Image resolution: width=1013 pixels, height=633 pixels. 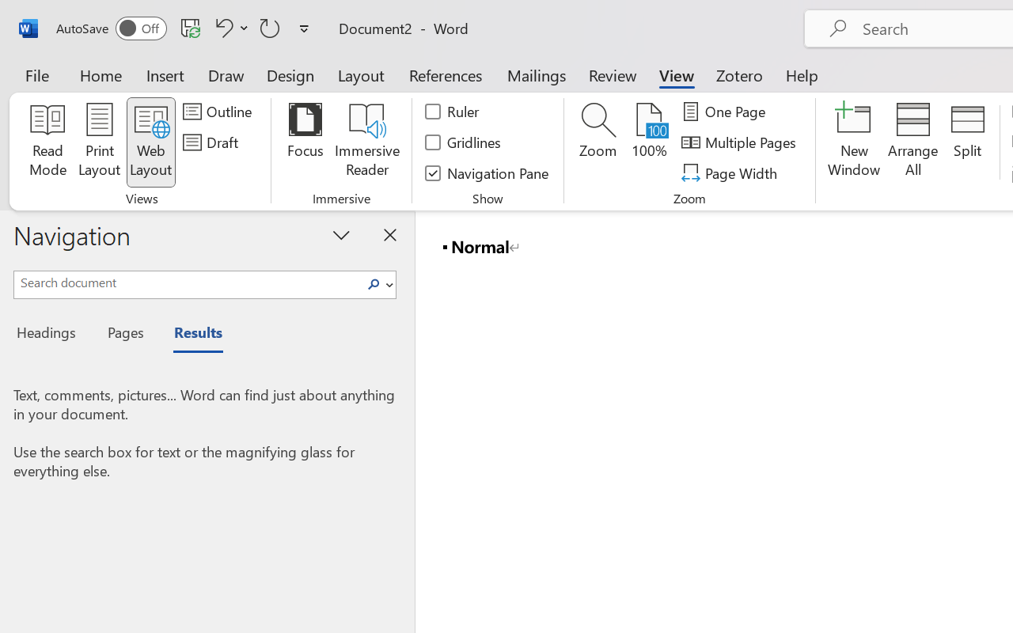 I want to click on Headings, so click(x=51, y=335).